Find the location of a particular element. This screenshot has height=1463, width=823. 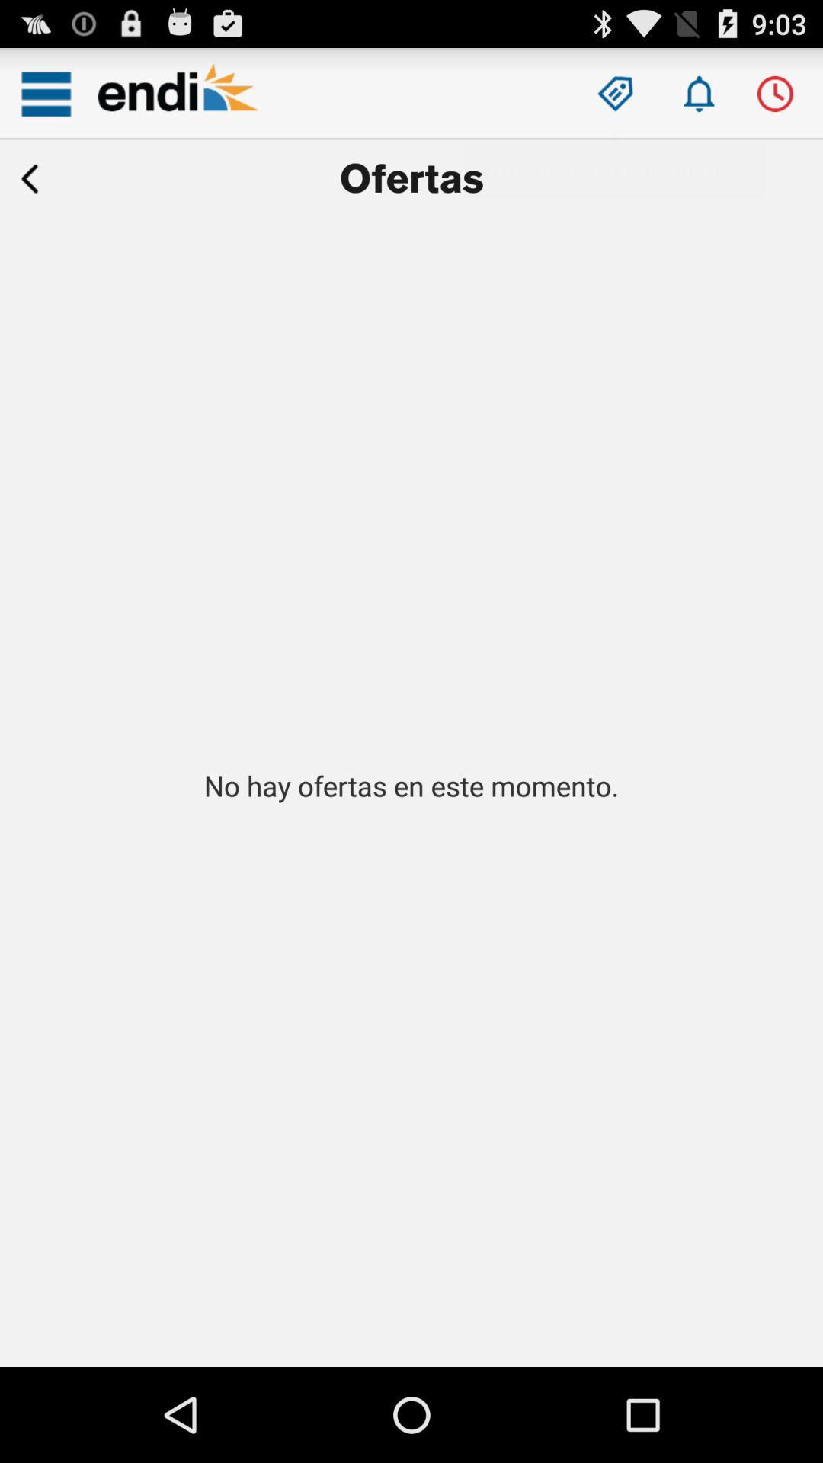

opens a dropdown menu of choices is located at coordinates (46, 94).